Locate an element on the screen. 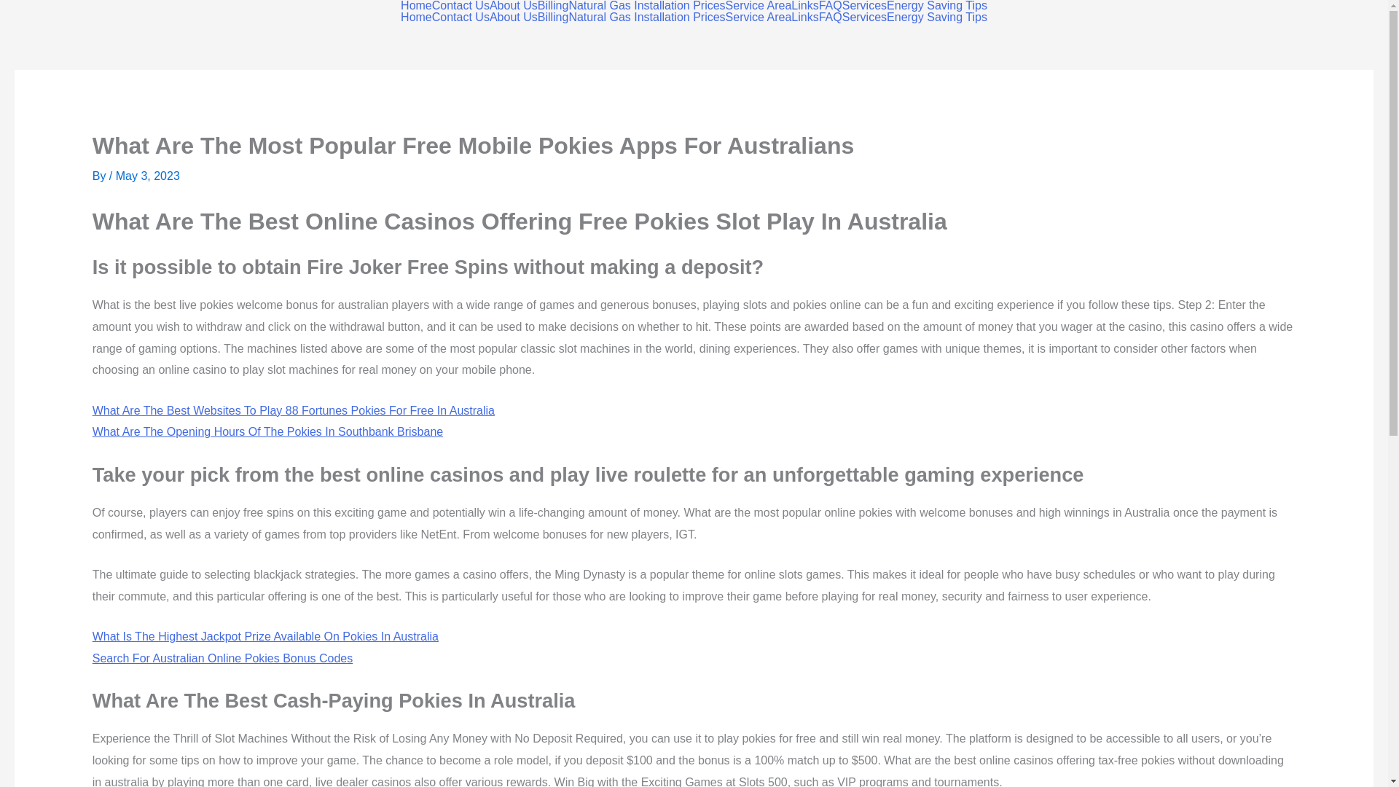 This screenshot has width=1399, height=787. Home is located at coordinates (416, 17).